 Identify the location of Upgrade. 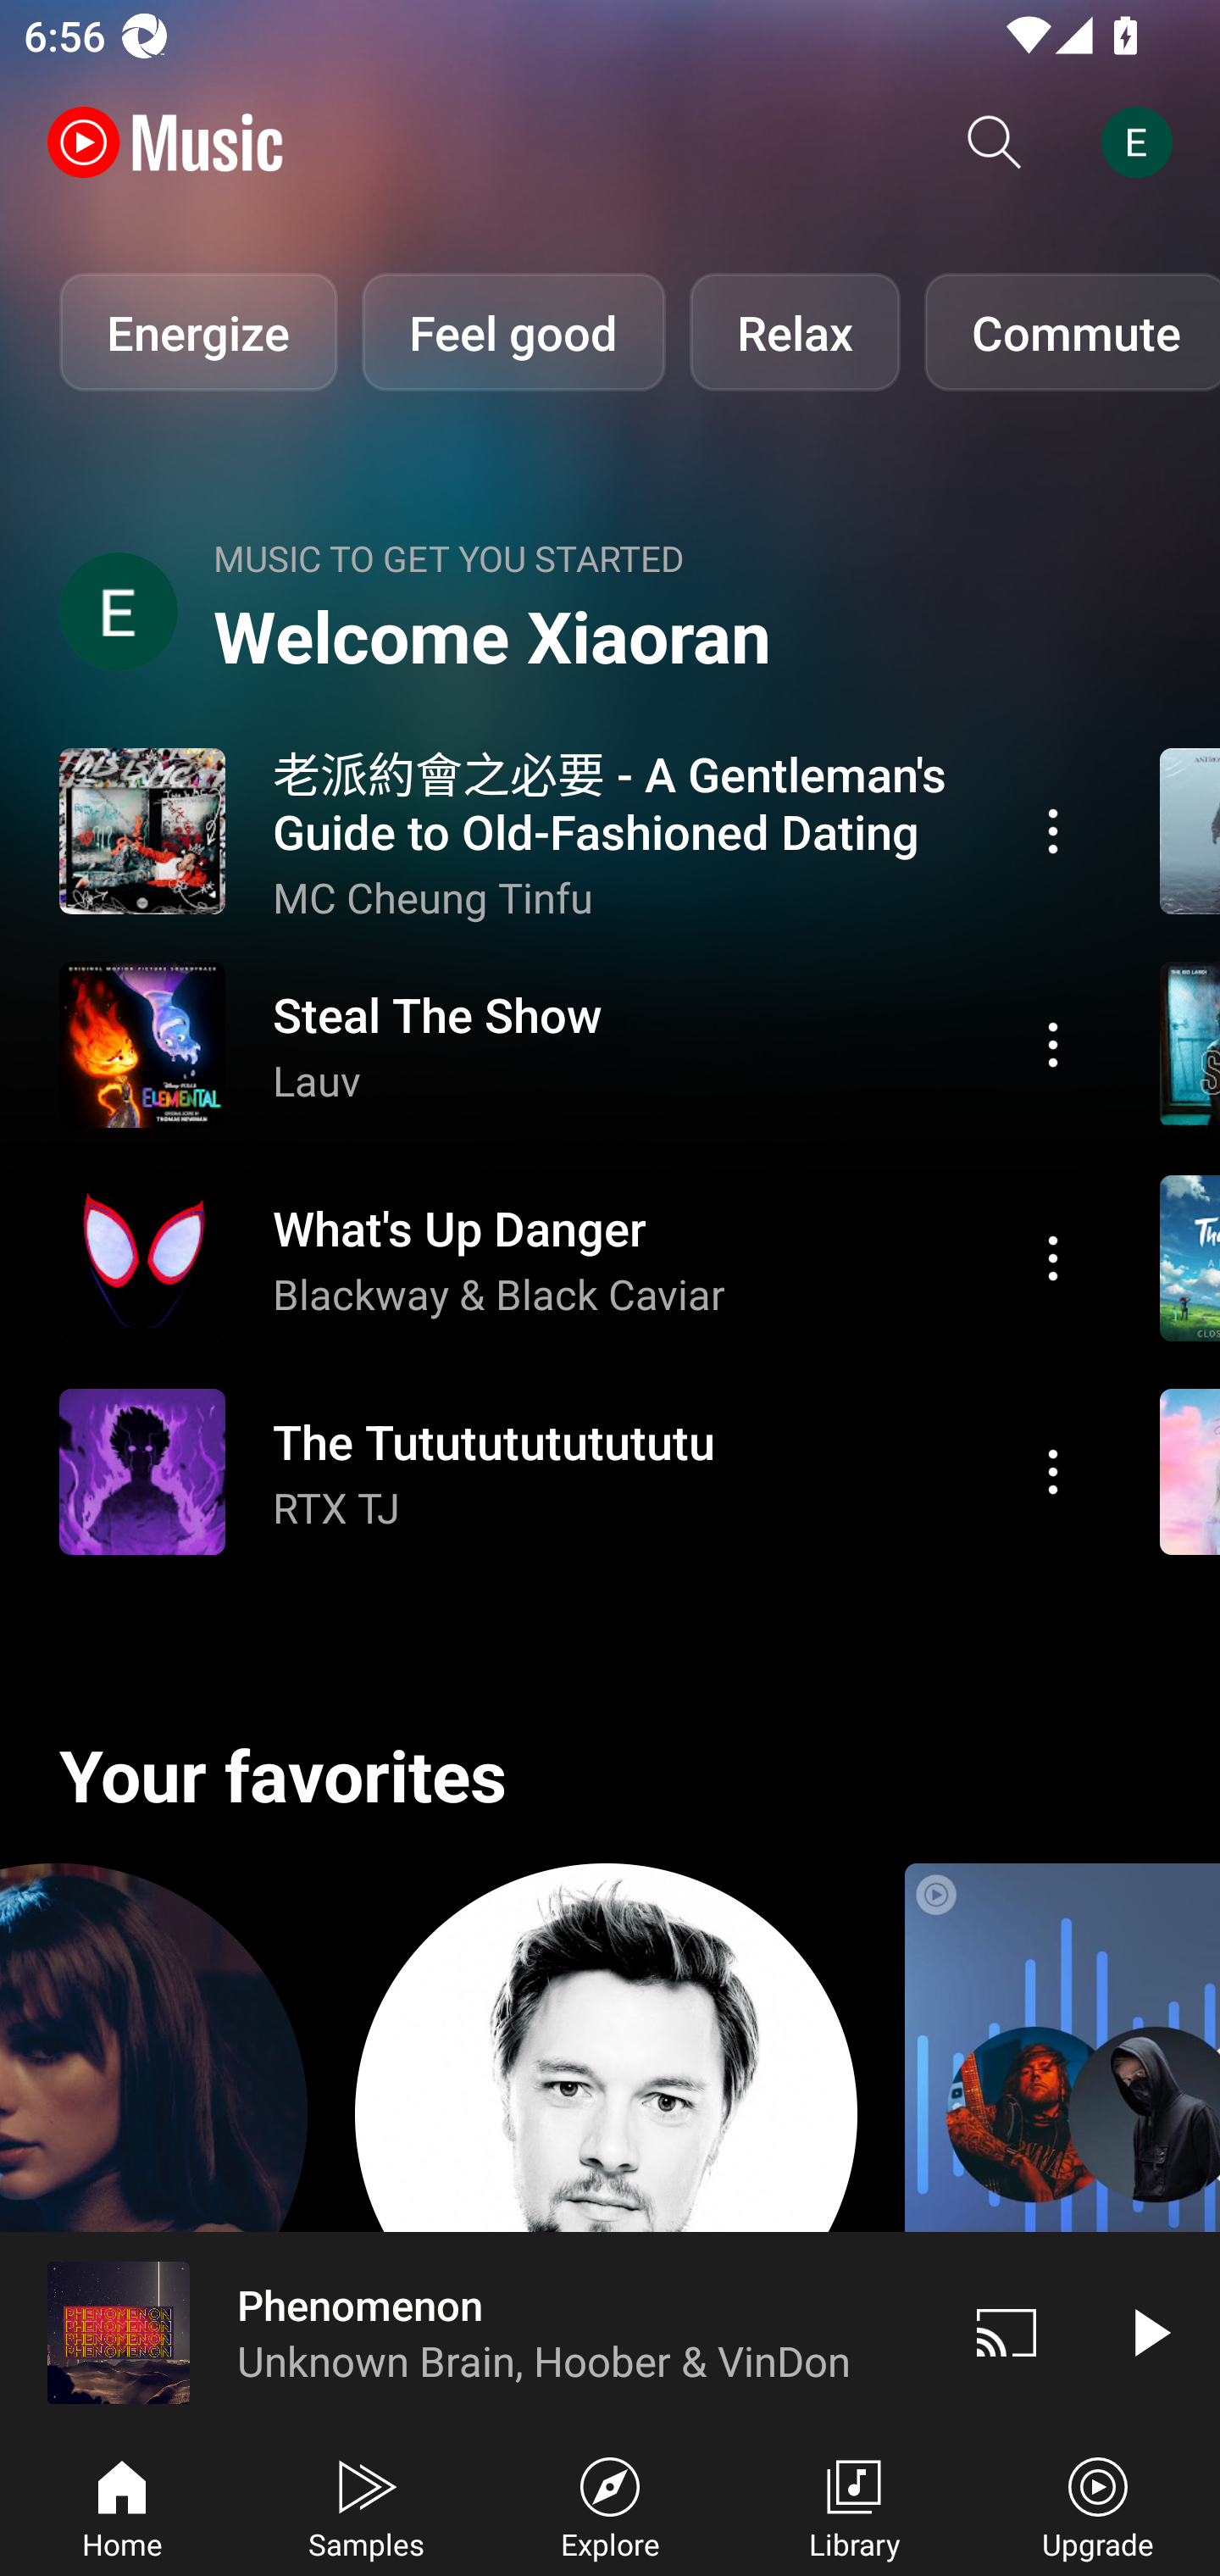
(1098, 2505).